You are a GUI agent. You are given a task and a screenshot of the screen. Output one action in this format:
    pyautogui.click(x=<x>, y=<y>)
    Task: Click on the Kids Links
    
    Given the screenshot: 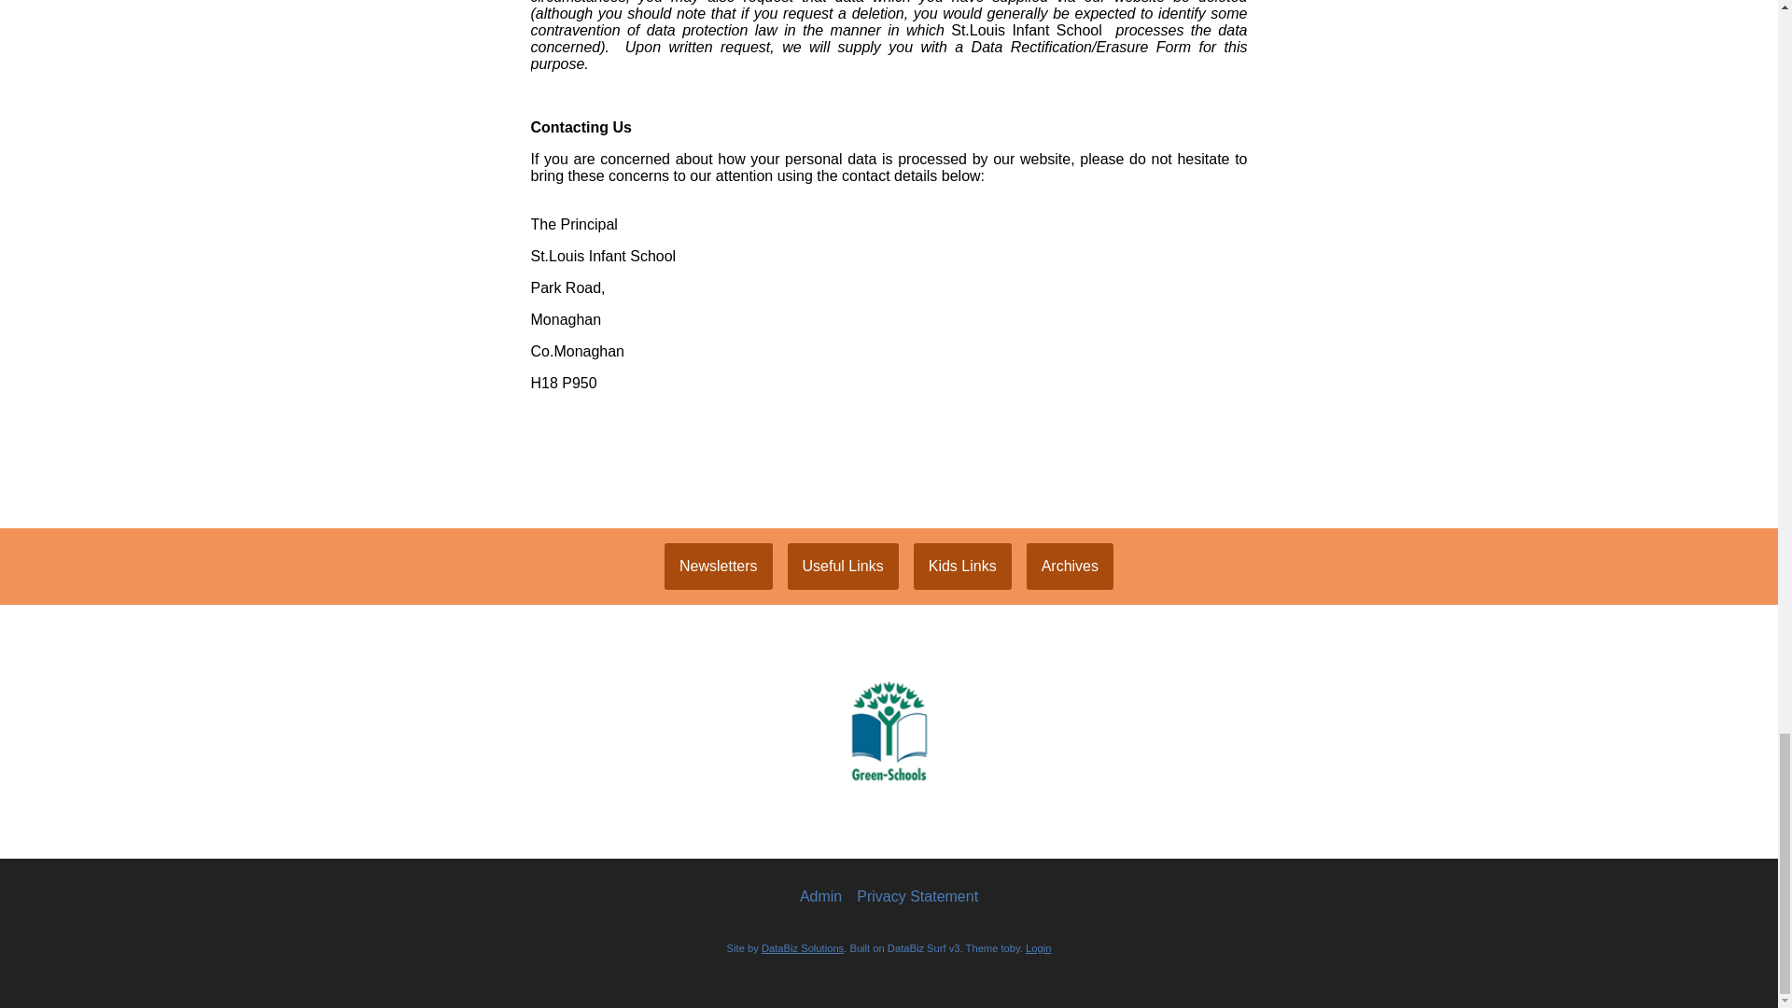 What is the action you would take?
    pyautogui.click(x=963, y=566)
    